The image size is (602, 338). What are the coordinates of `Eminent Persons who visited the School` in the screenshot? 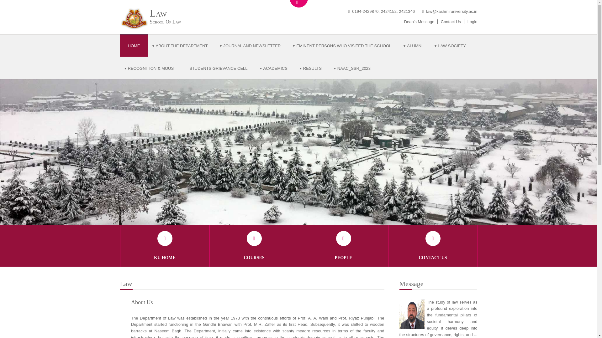 It's located at (344, 45).